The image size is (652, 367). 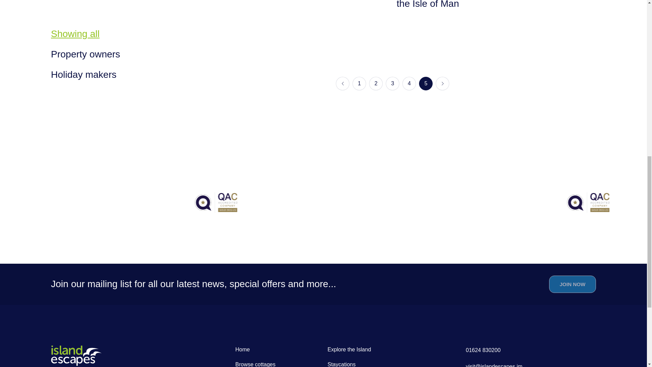 I want to click on 2, so click(x=376, y=83).